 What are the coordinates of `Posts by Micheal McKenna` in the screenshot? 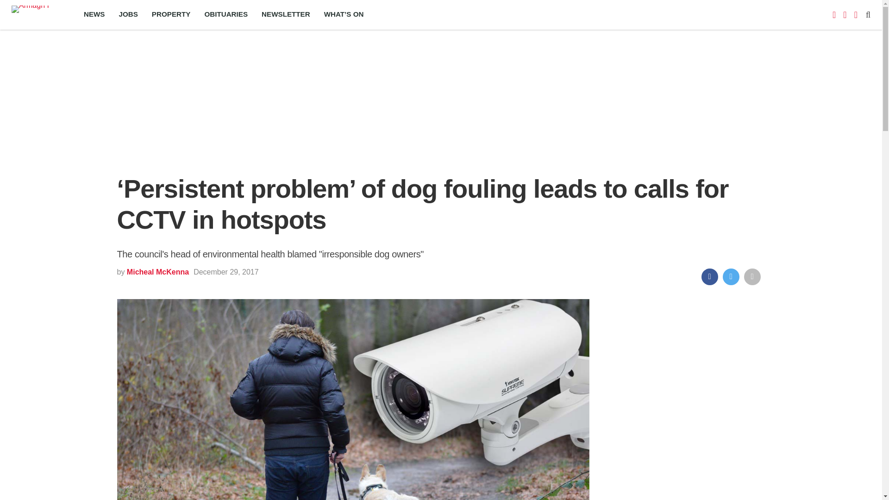 It's located at (157, 272).